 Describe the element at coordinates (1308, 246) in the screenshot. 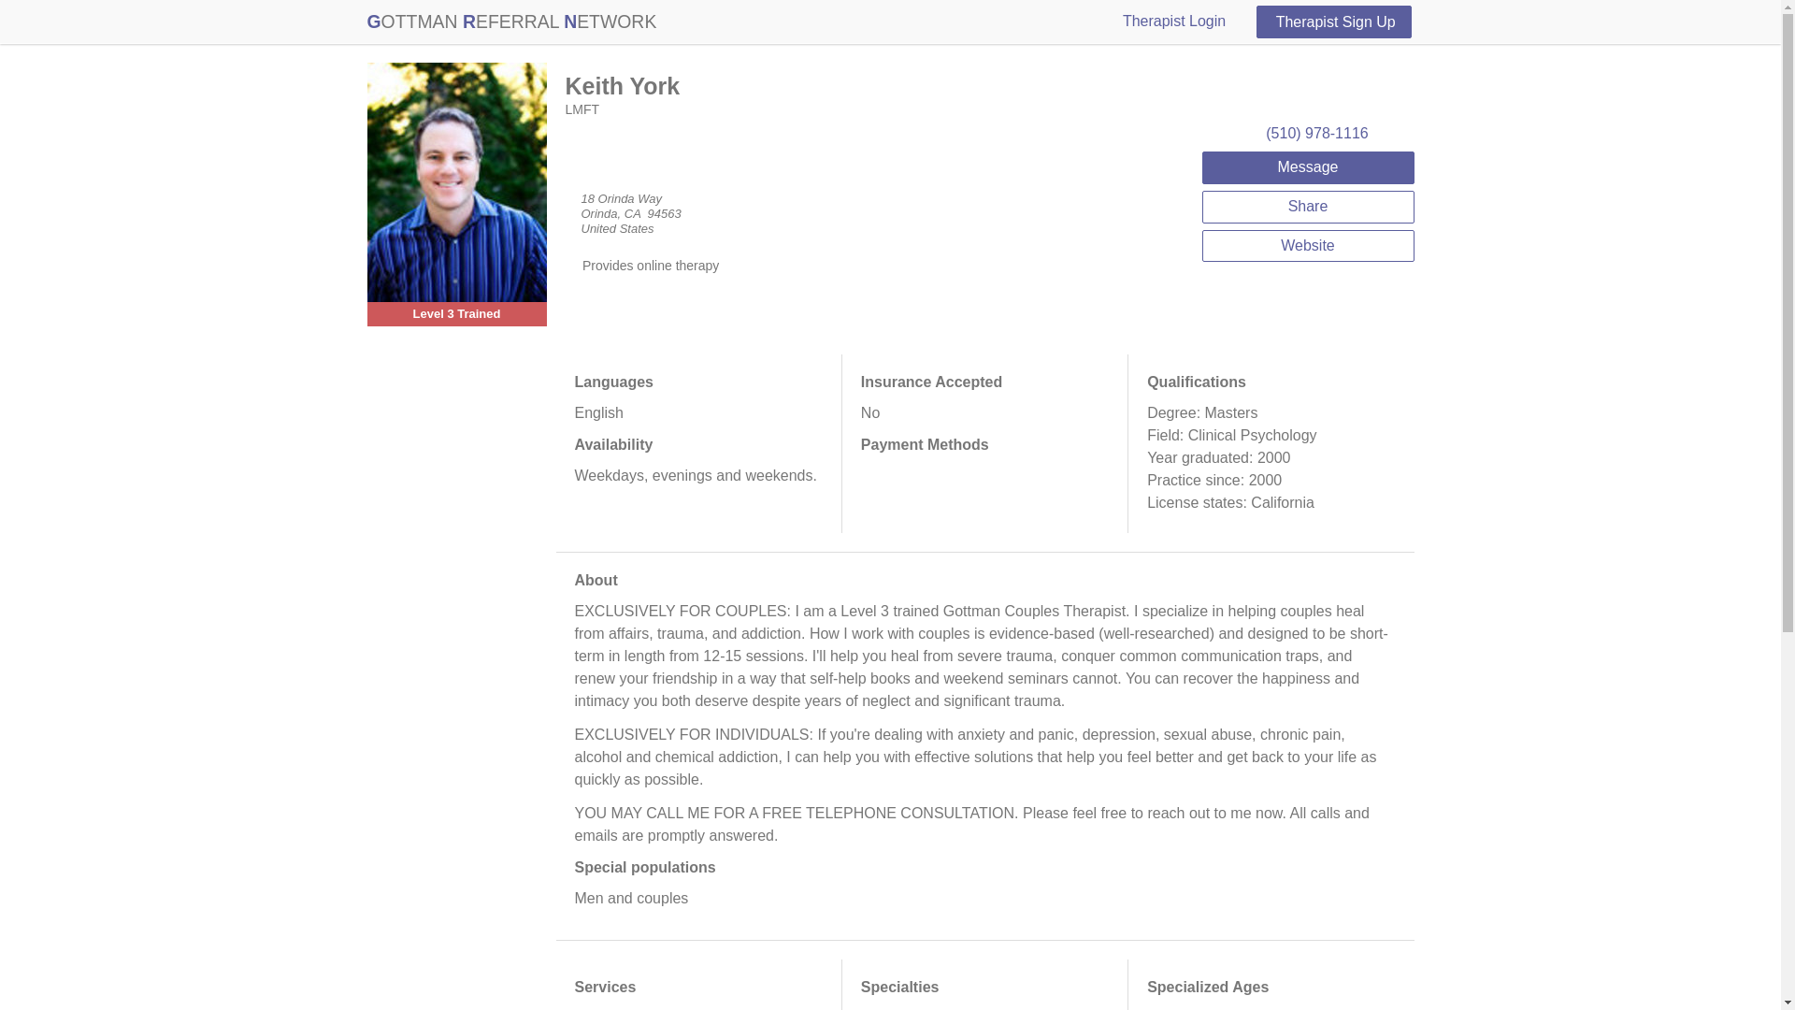

I see `Website` at that location.